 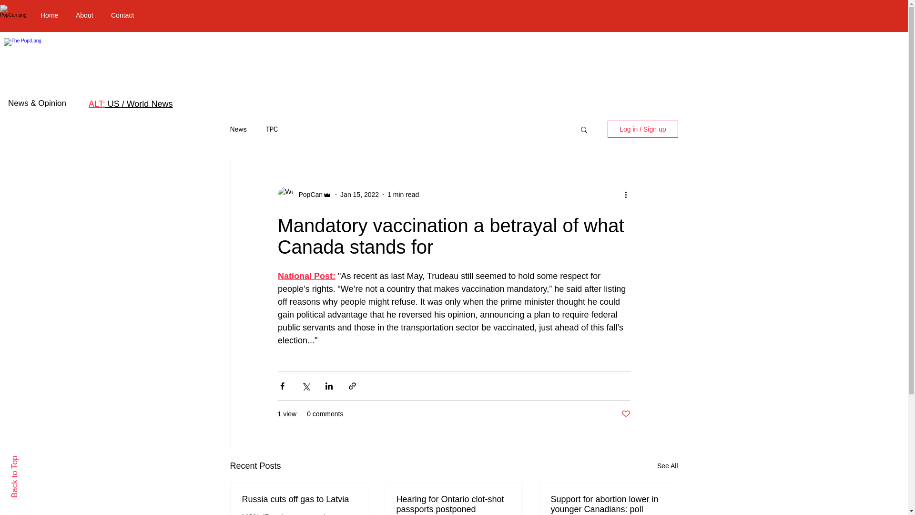 I want to click on TPC, so click(x=272, y=129).